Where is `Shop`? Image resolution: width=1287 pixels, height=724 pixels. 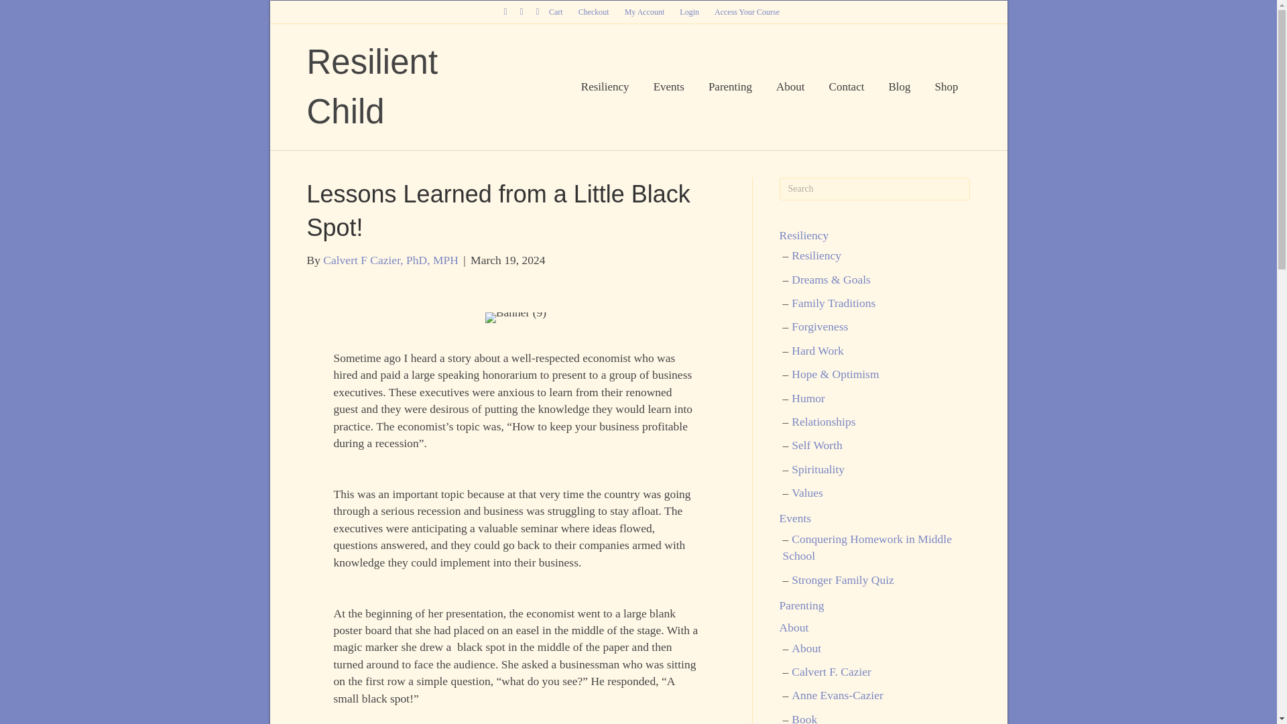 Shop is located at coordinates (946, 86).